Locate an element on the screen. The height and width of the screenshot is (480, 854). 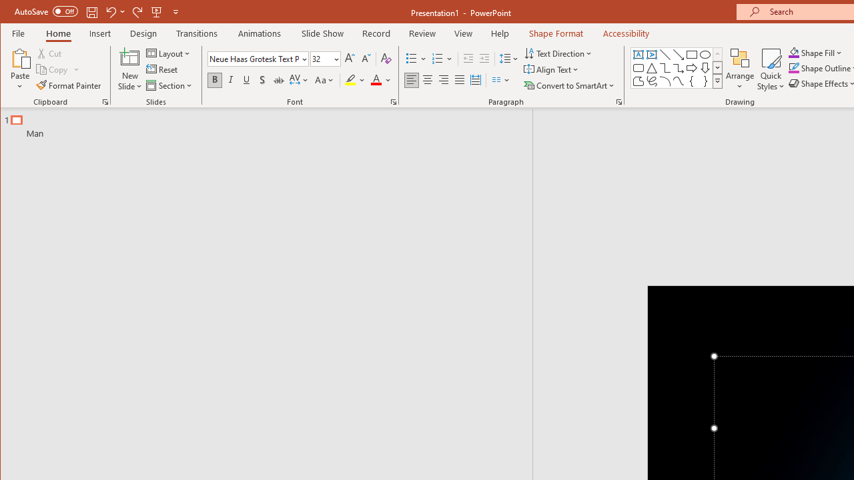
Align Left is located at coordinates (411, 80).